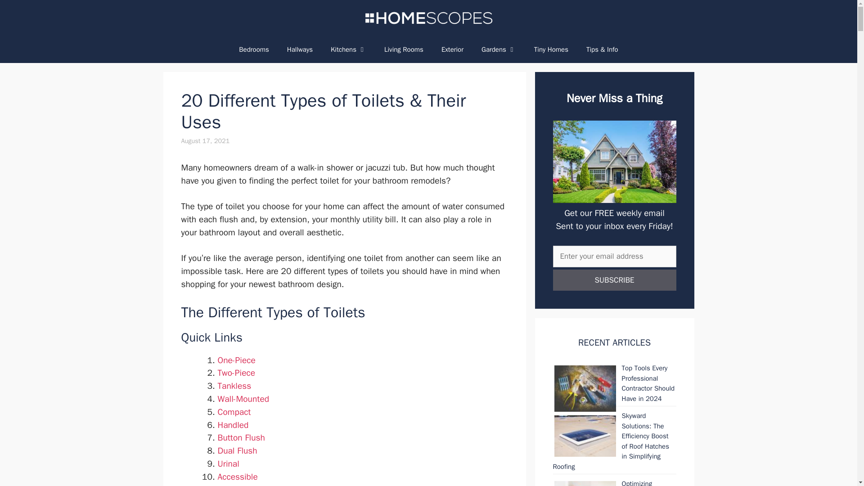 This screenshot has height=486, width=864. I want to click on Accessible, so click(238, 477).